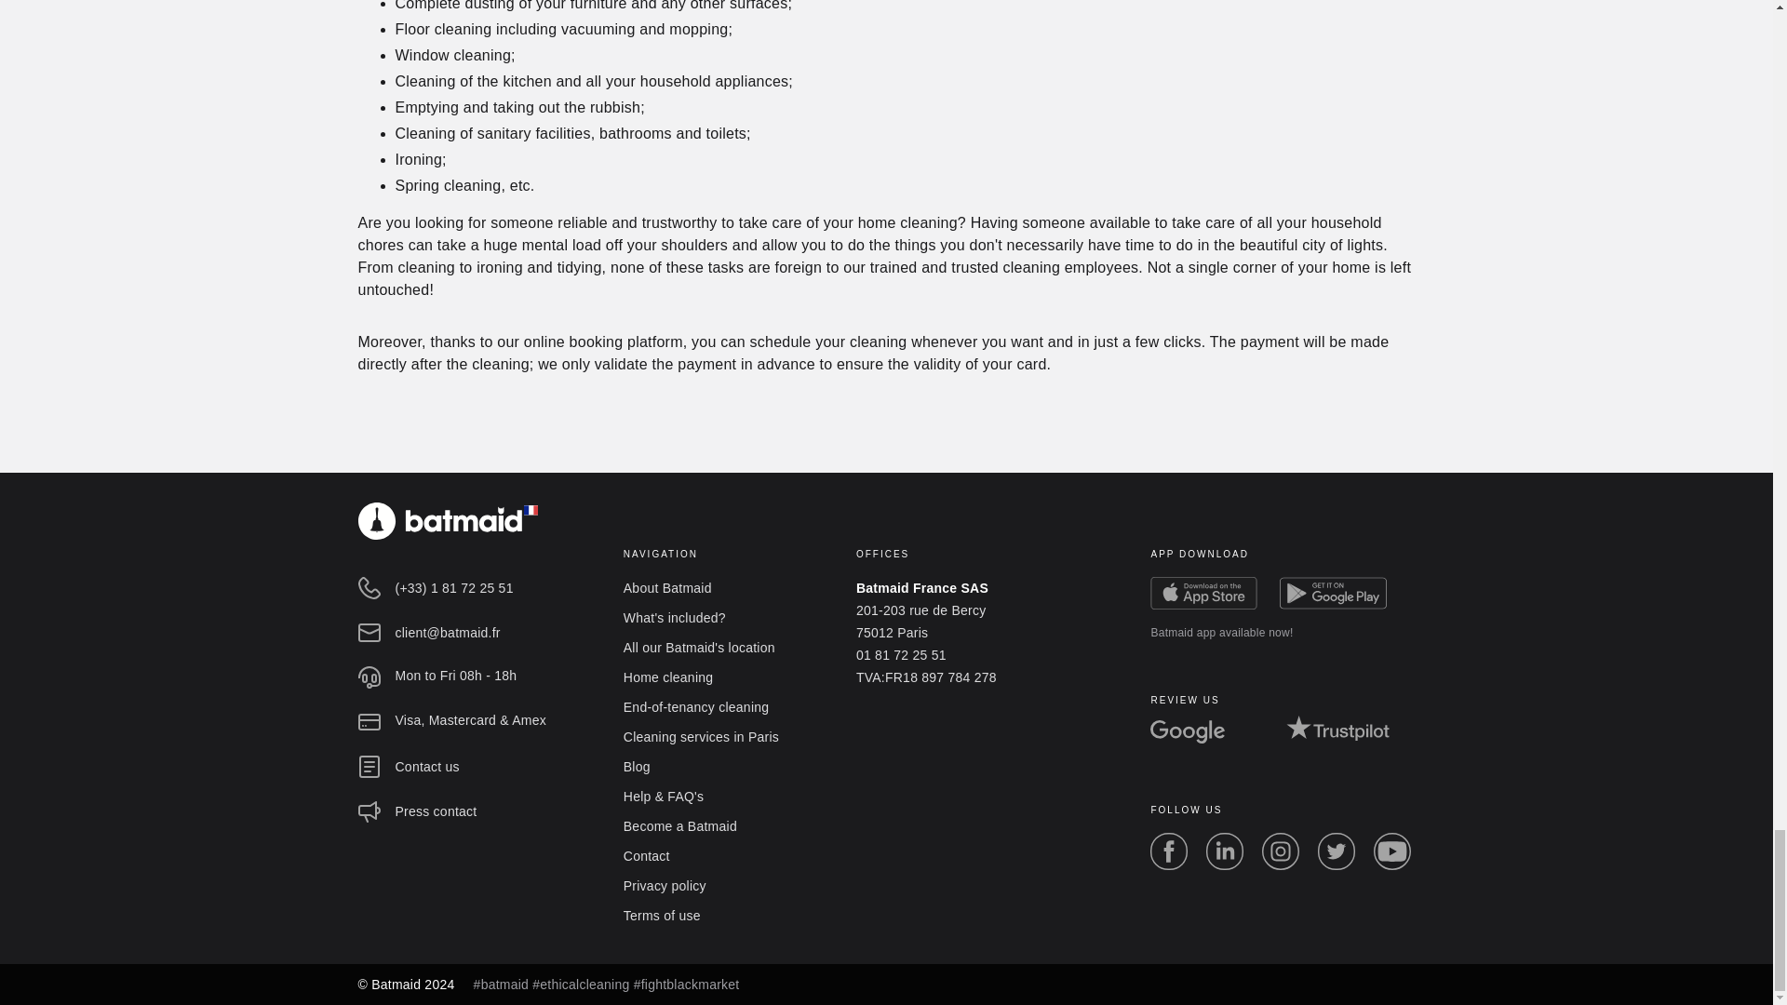  I want to click on About Batmaid, so click(667, 588).